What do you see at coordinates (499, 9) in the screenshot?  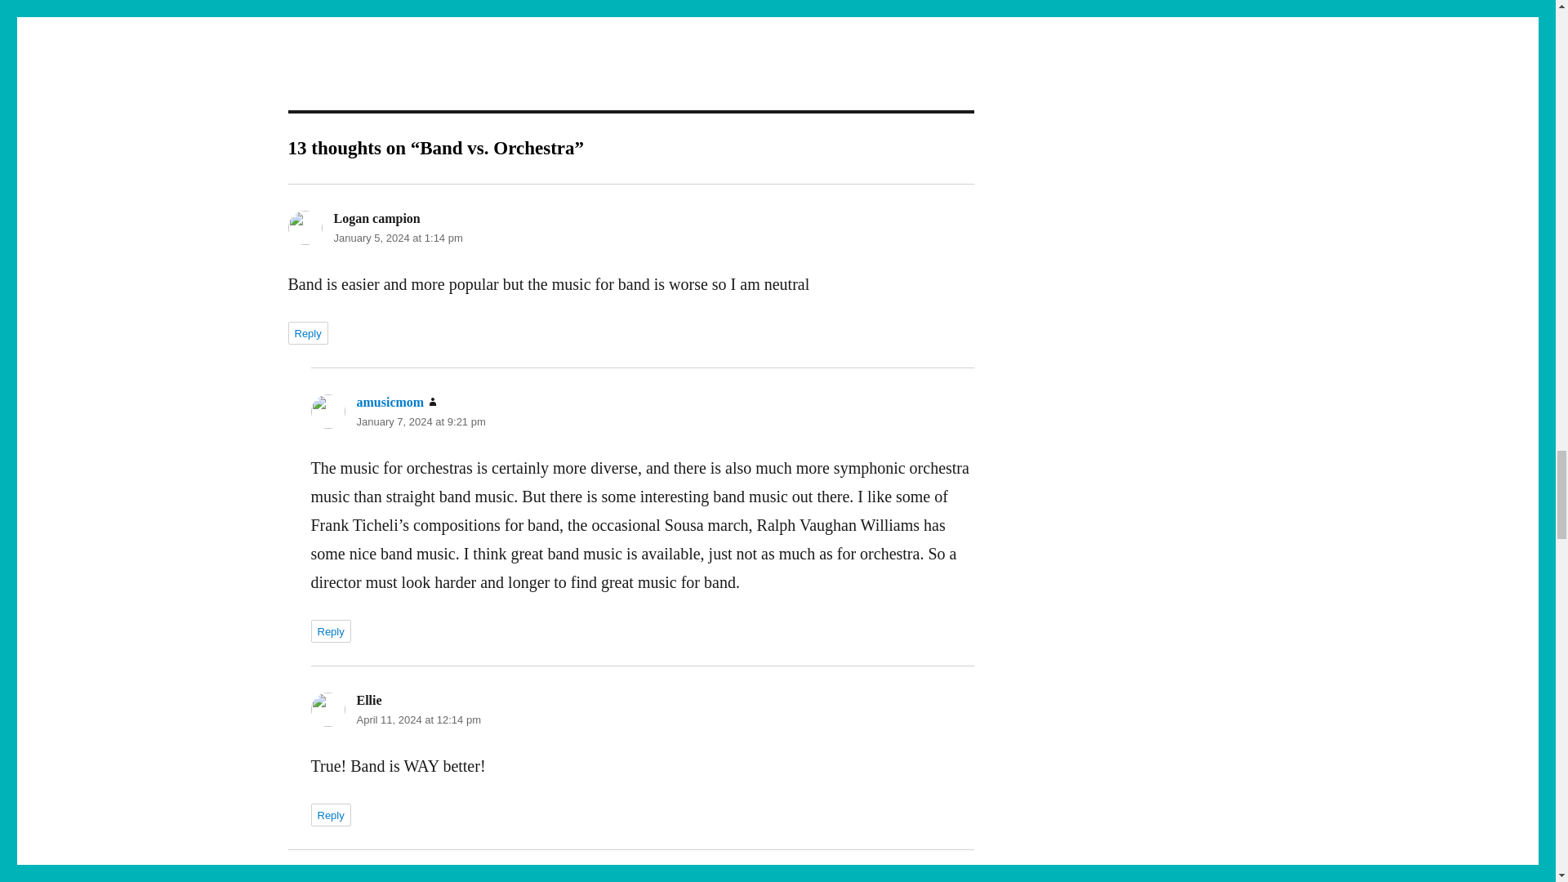 I see `Facebook` at bounding box center [499, 9].